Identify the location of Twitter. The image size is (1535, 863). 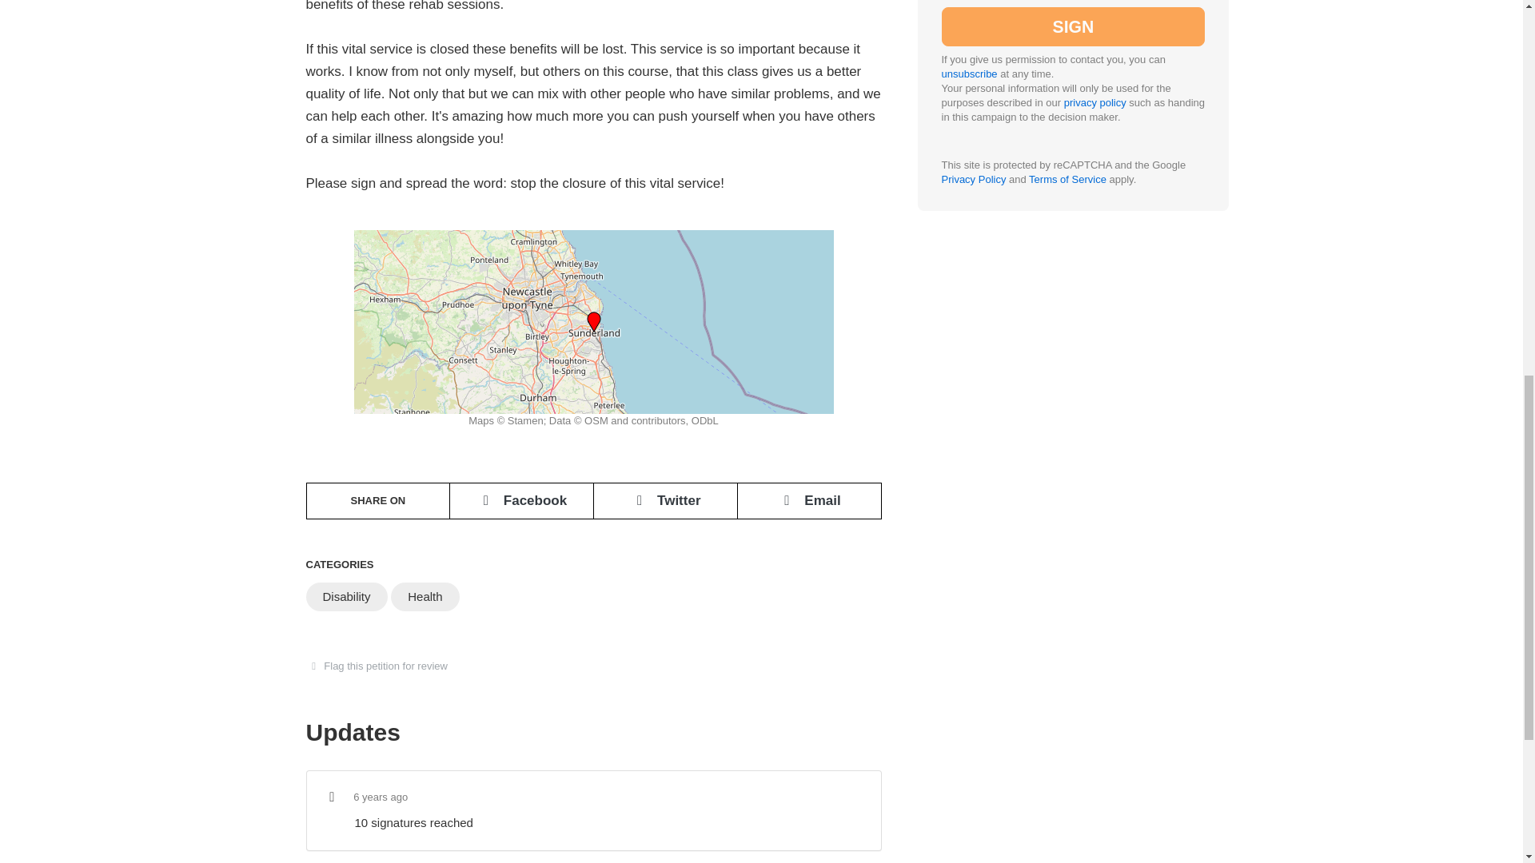
(665, 500).